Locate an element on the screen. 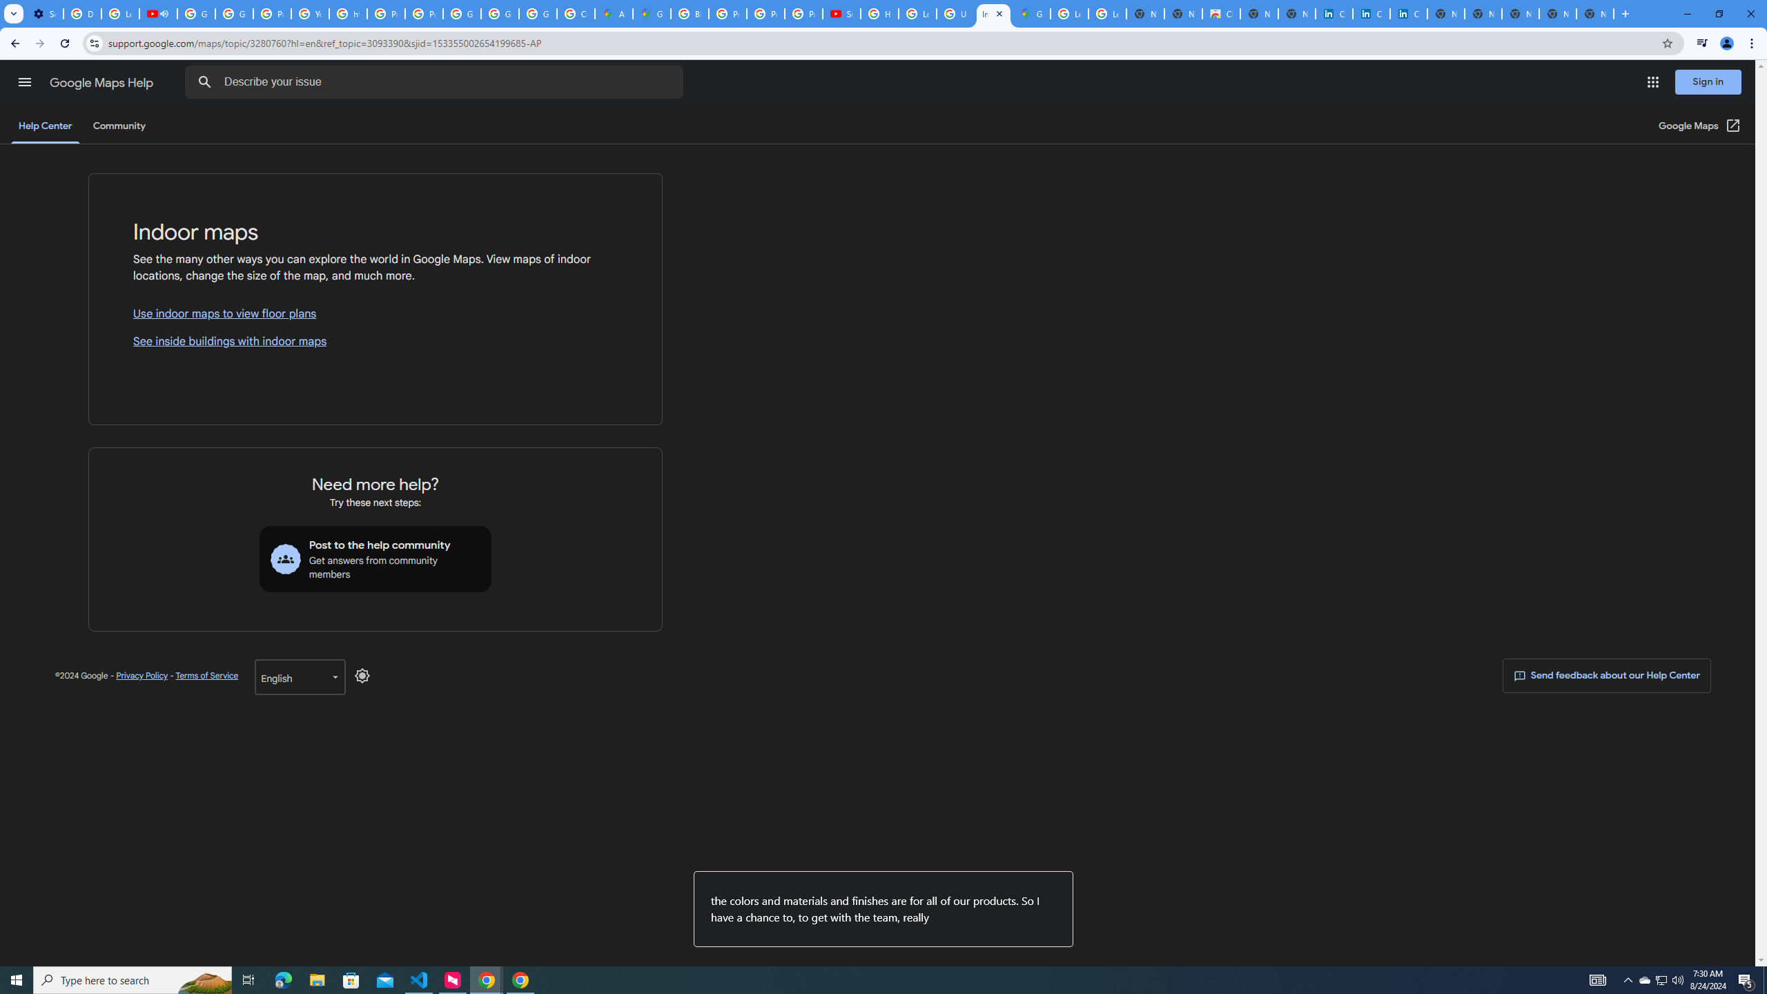  Learn how to find your photos - Google Photos Help is located at coordinates (120, 14).